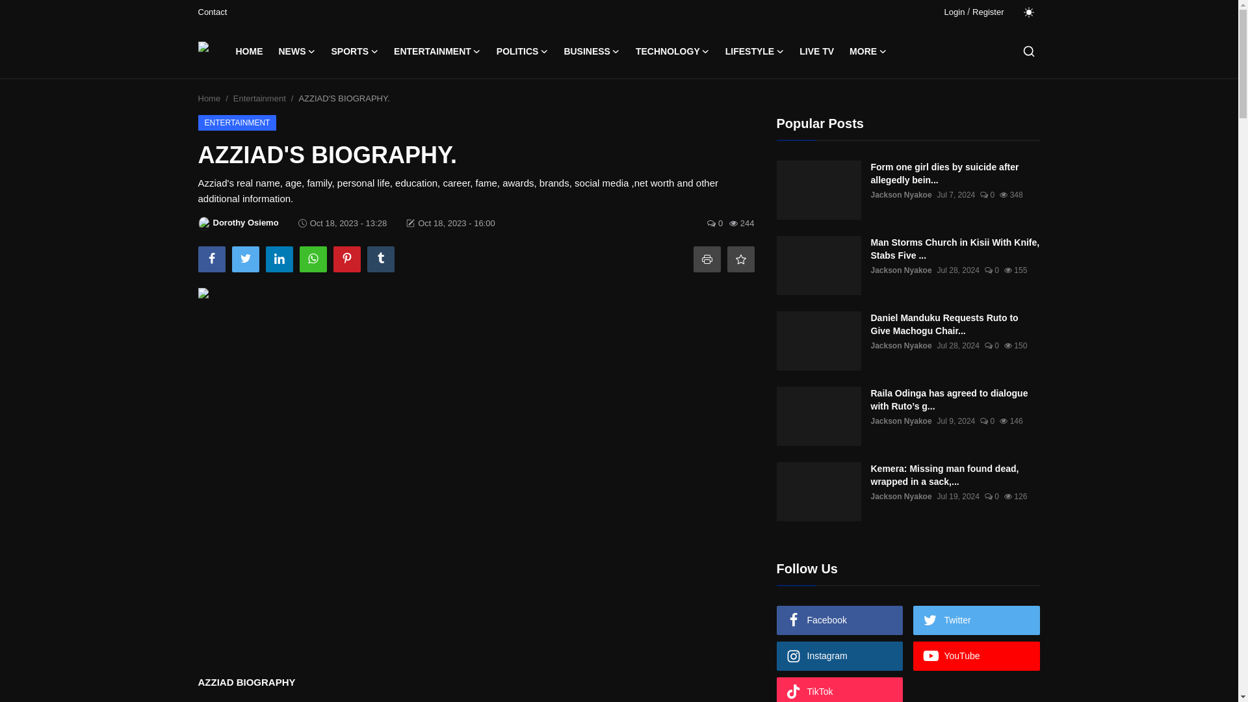 The height and width of the screenshot is (702, 1248). Describe the element at coordinates (296, 51) in the screenshot. I see `NEWS` at that location.